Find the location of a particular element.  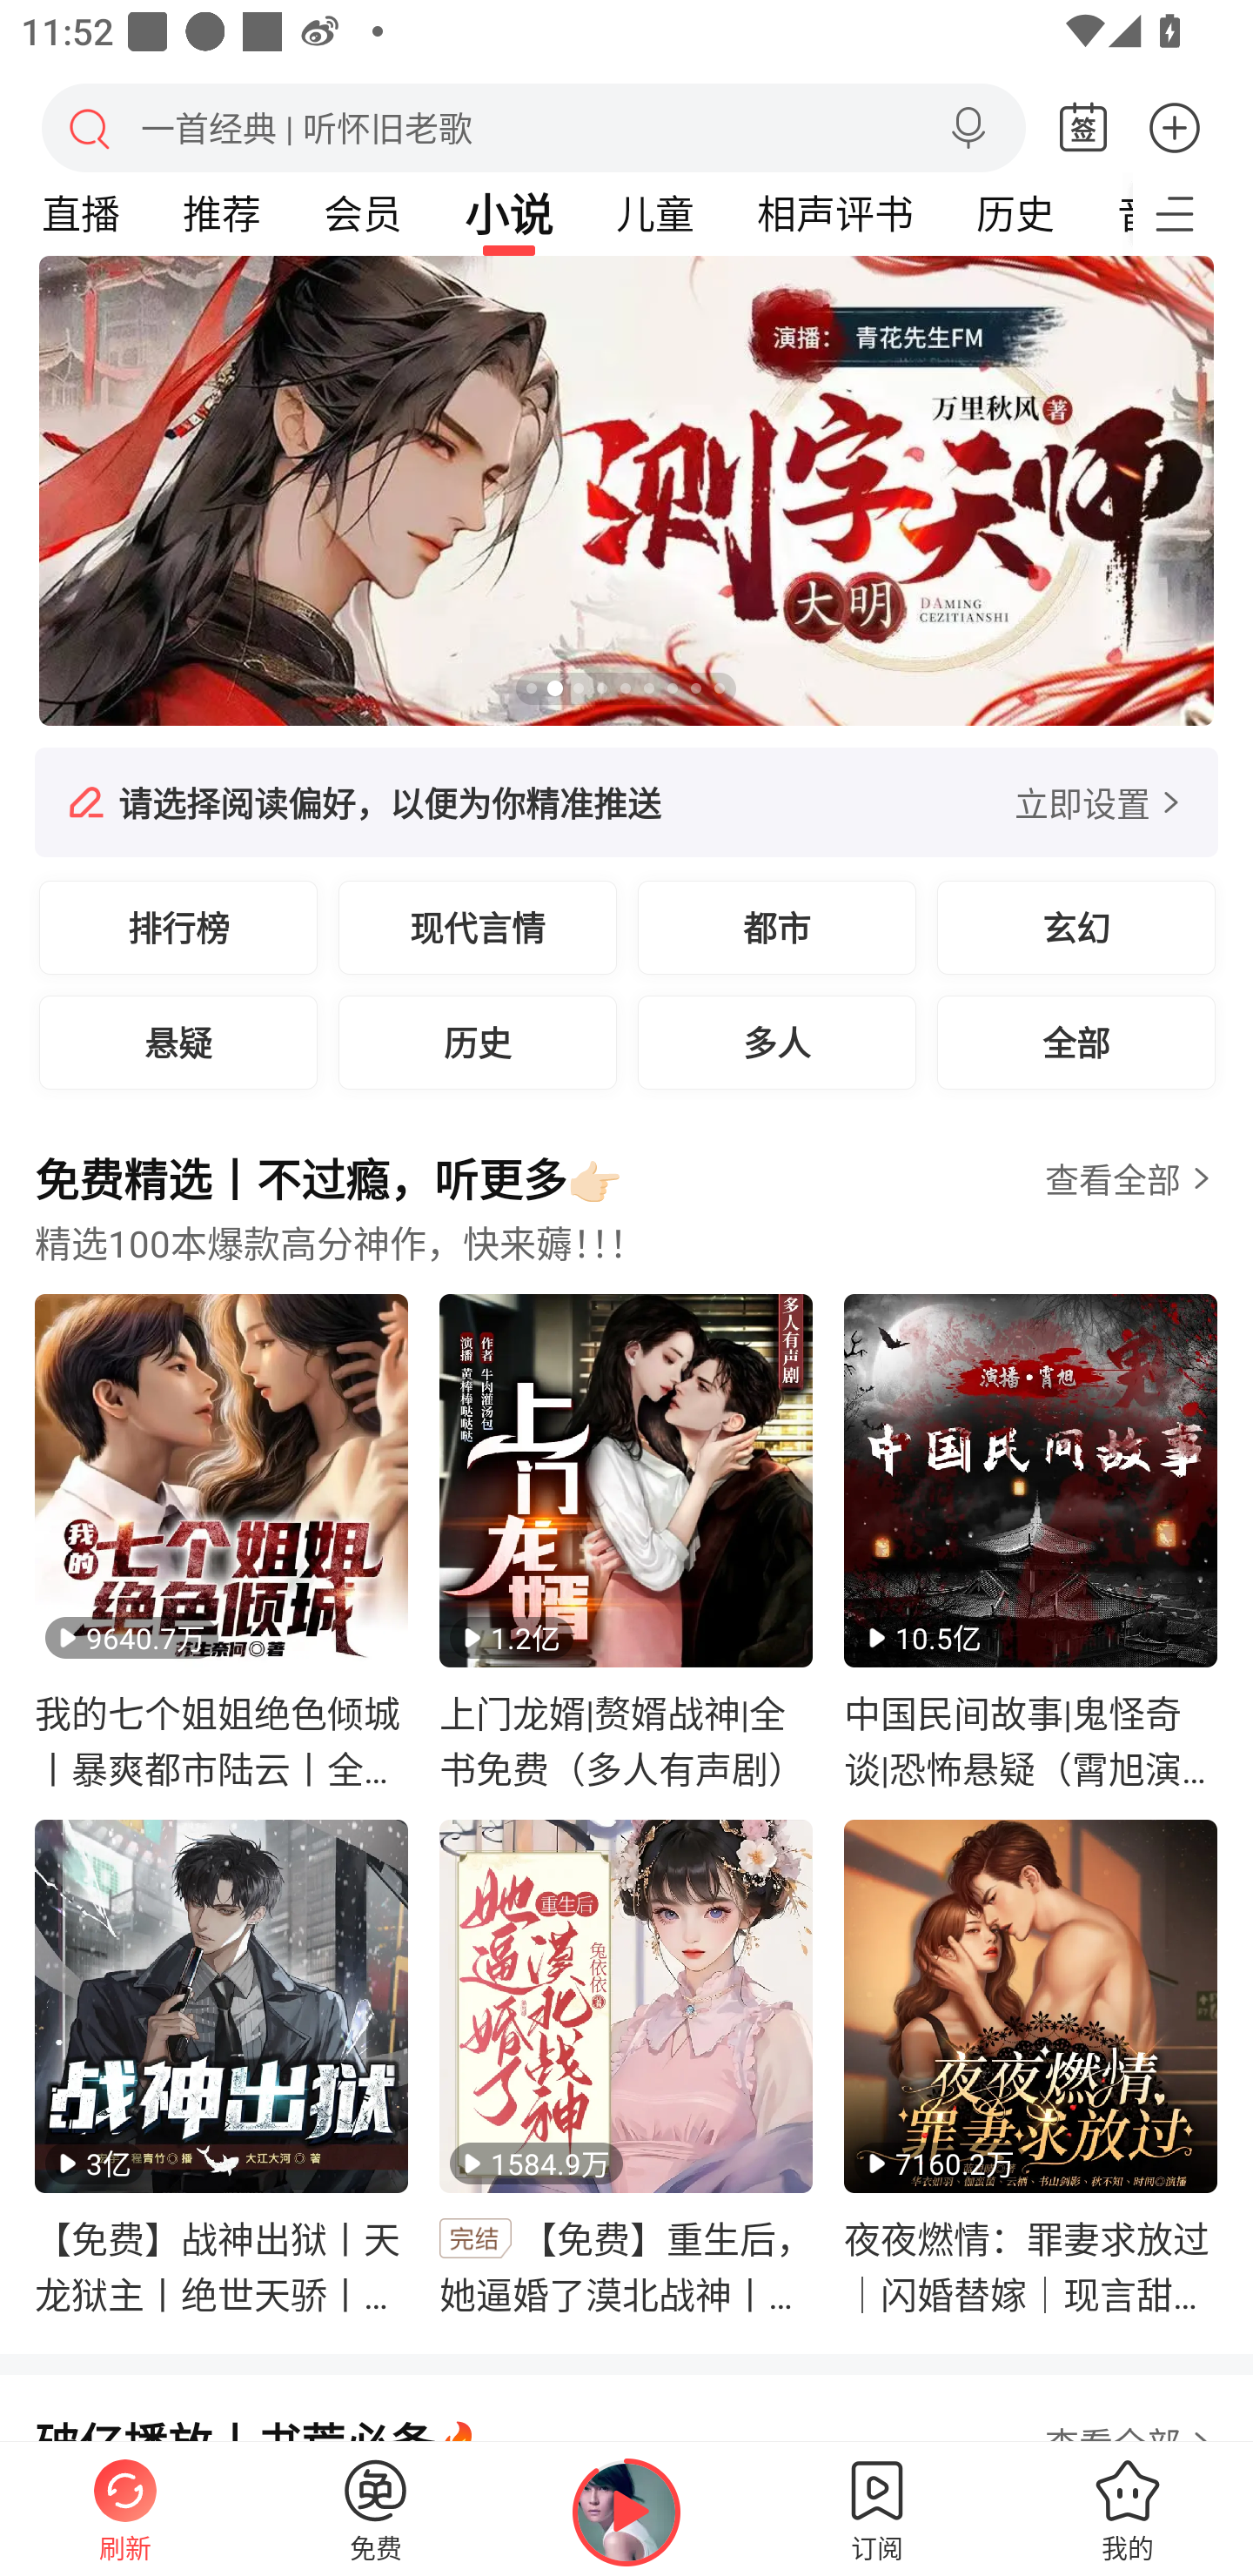

搜索 一首经典 | 听怀旧老歌 语音搜索 is located at coordinates (533, 127).